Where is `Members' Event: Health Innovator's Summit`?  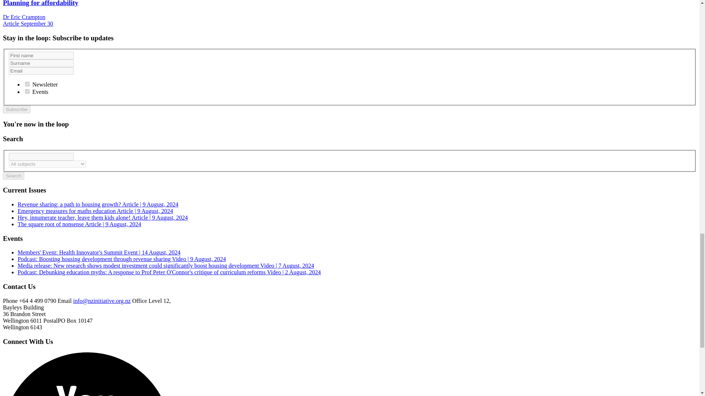 Members' Event: Health Innovator's Summit is located at coordinates (99, 252).